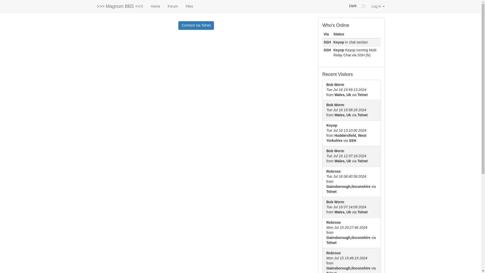 The width and height of the screenshot is (485, 273). What do you see at coordinates (155, 6) in the screenshot?
I see `Home` at bounding box center [155, 6].